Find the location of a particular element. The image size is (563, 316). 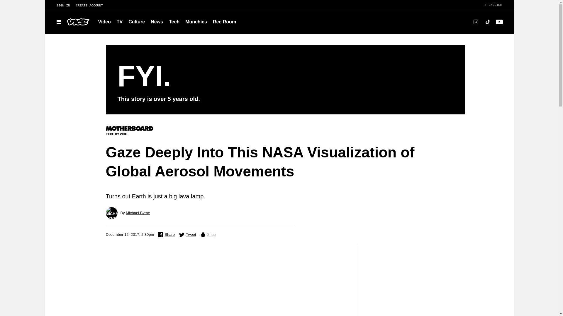

Munchies is located at coordinates (196, 22).